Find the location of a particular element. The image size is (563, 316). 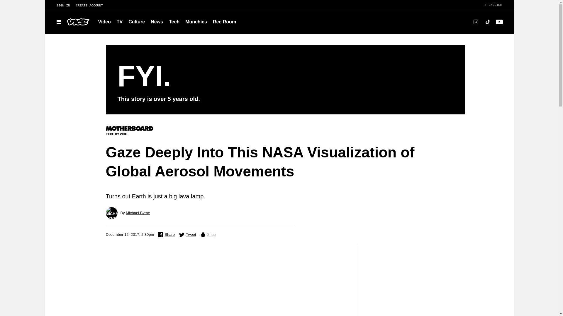

Munchies is located at coordinates (196, 22).